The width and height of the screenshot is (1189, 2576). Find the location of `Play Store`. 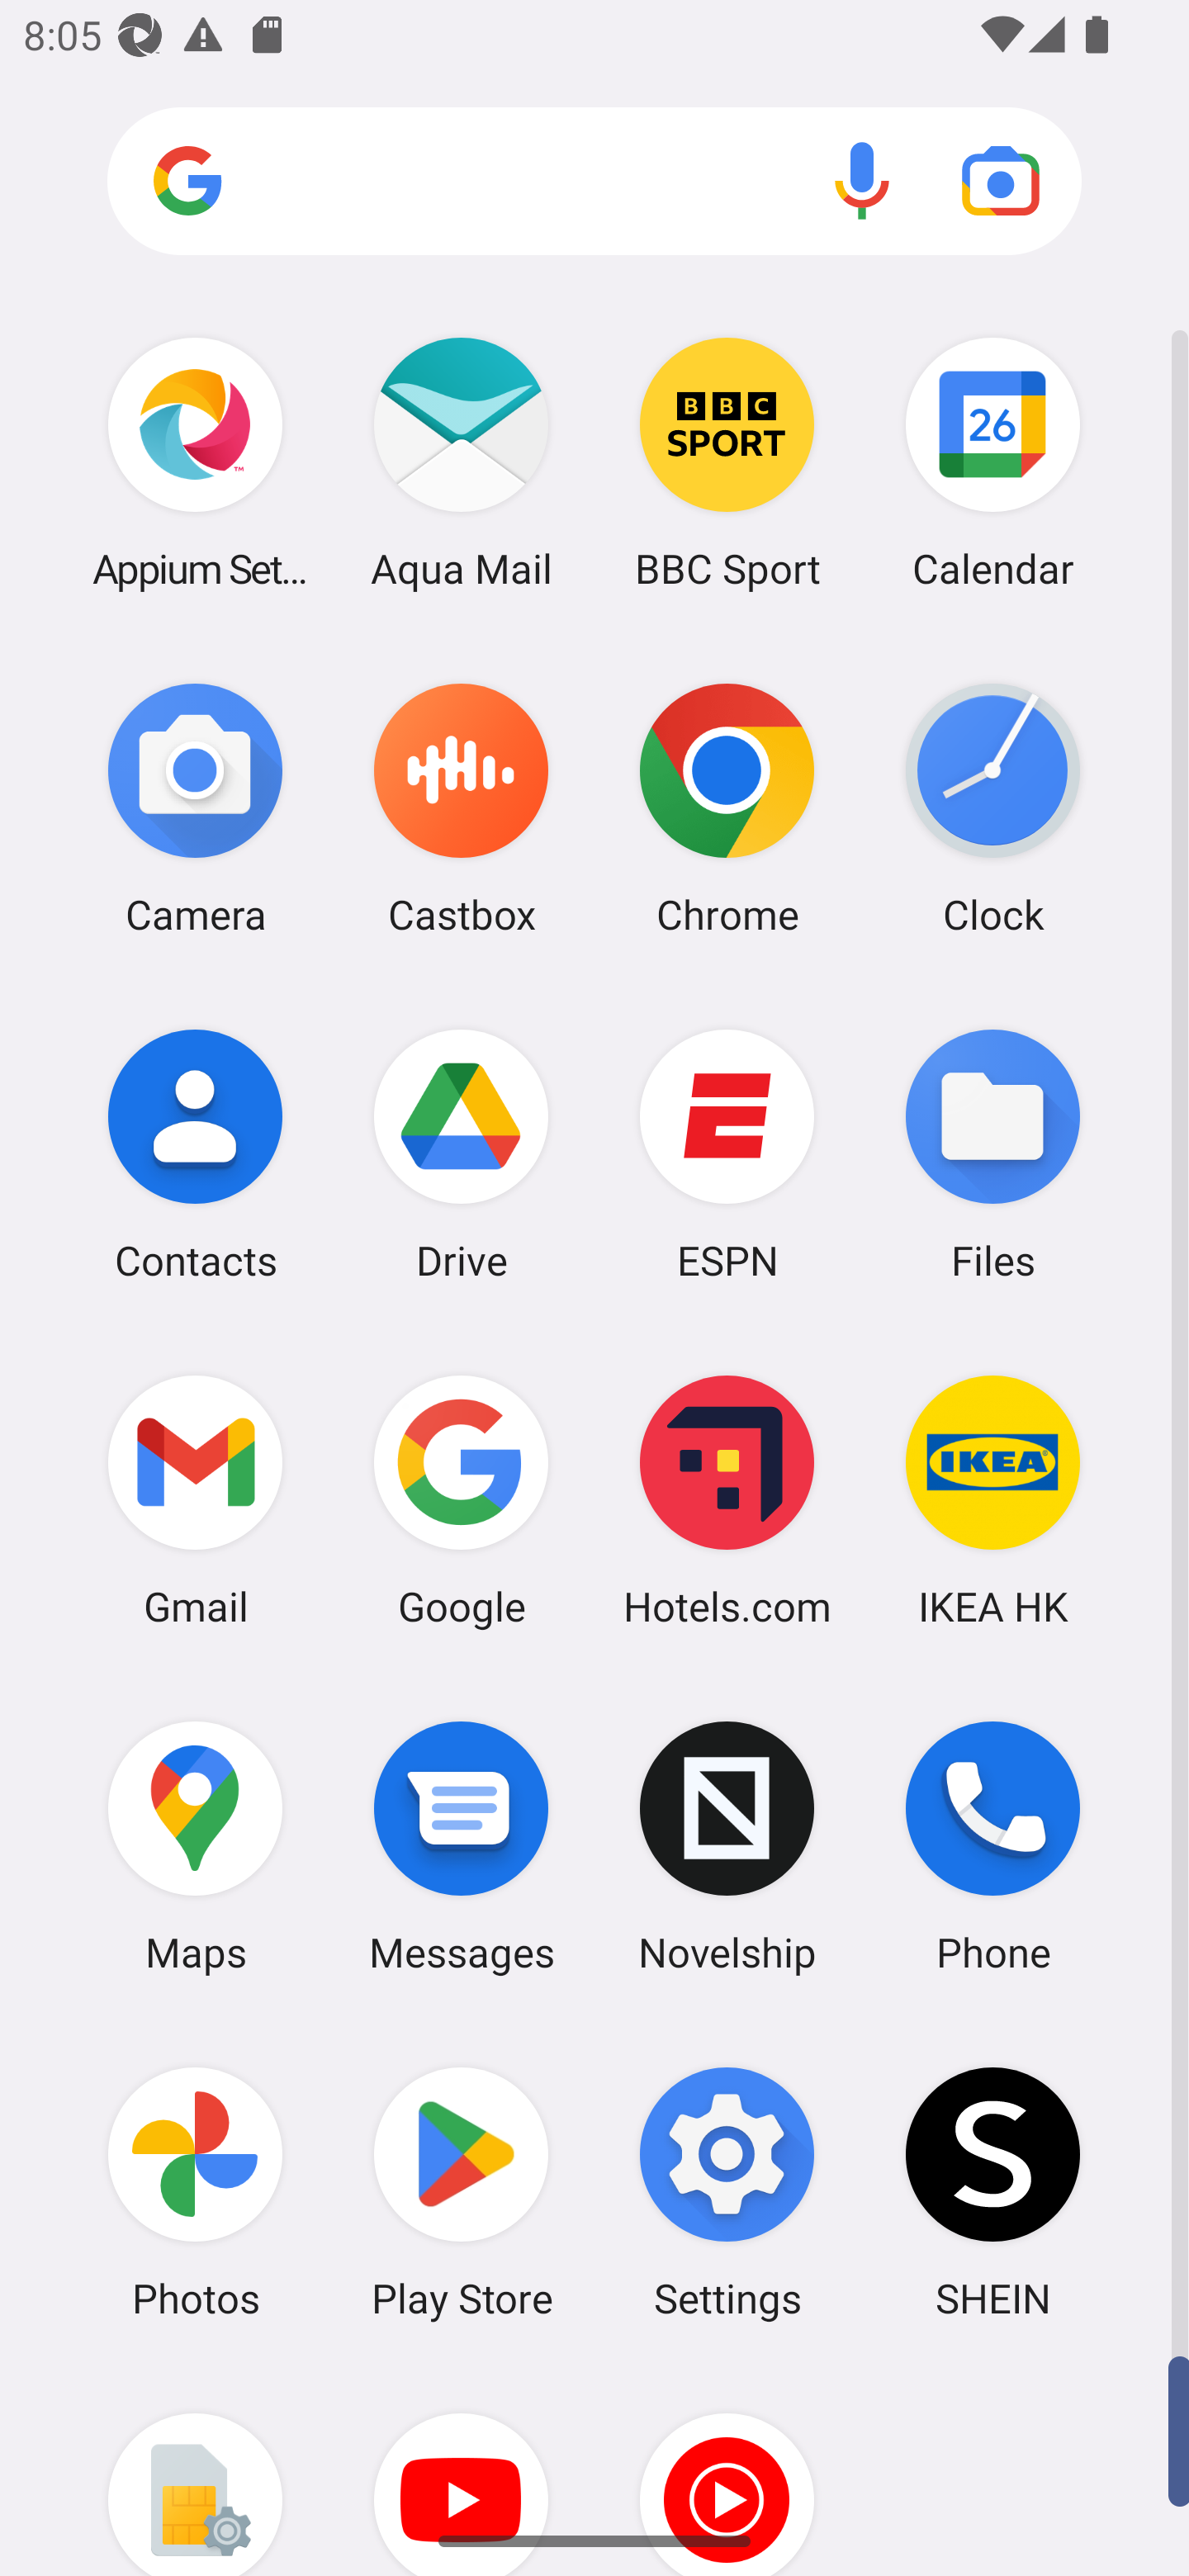

Play Store is located at coordinates (461, 2192).